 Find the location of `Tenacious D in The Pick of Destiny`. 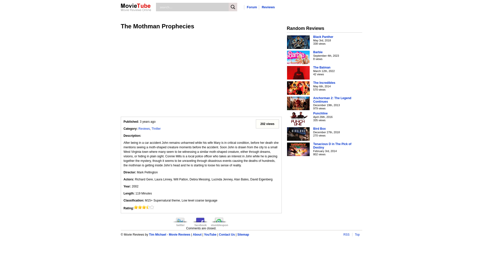

Tenacious D in The Pick of Destiny is located at coordinates (299, 149).